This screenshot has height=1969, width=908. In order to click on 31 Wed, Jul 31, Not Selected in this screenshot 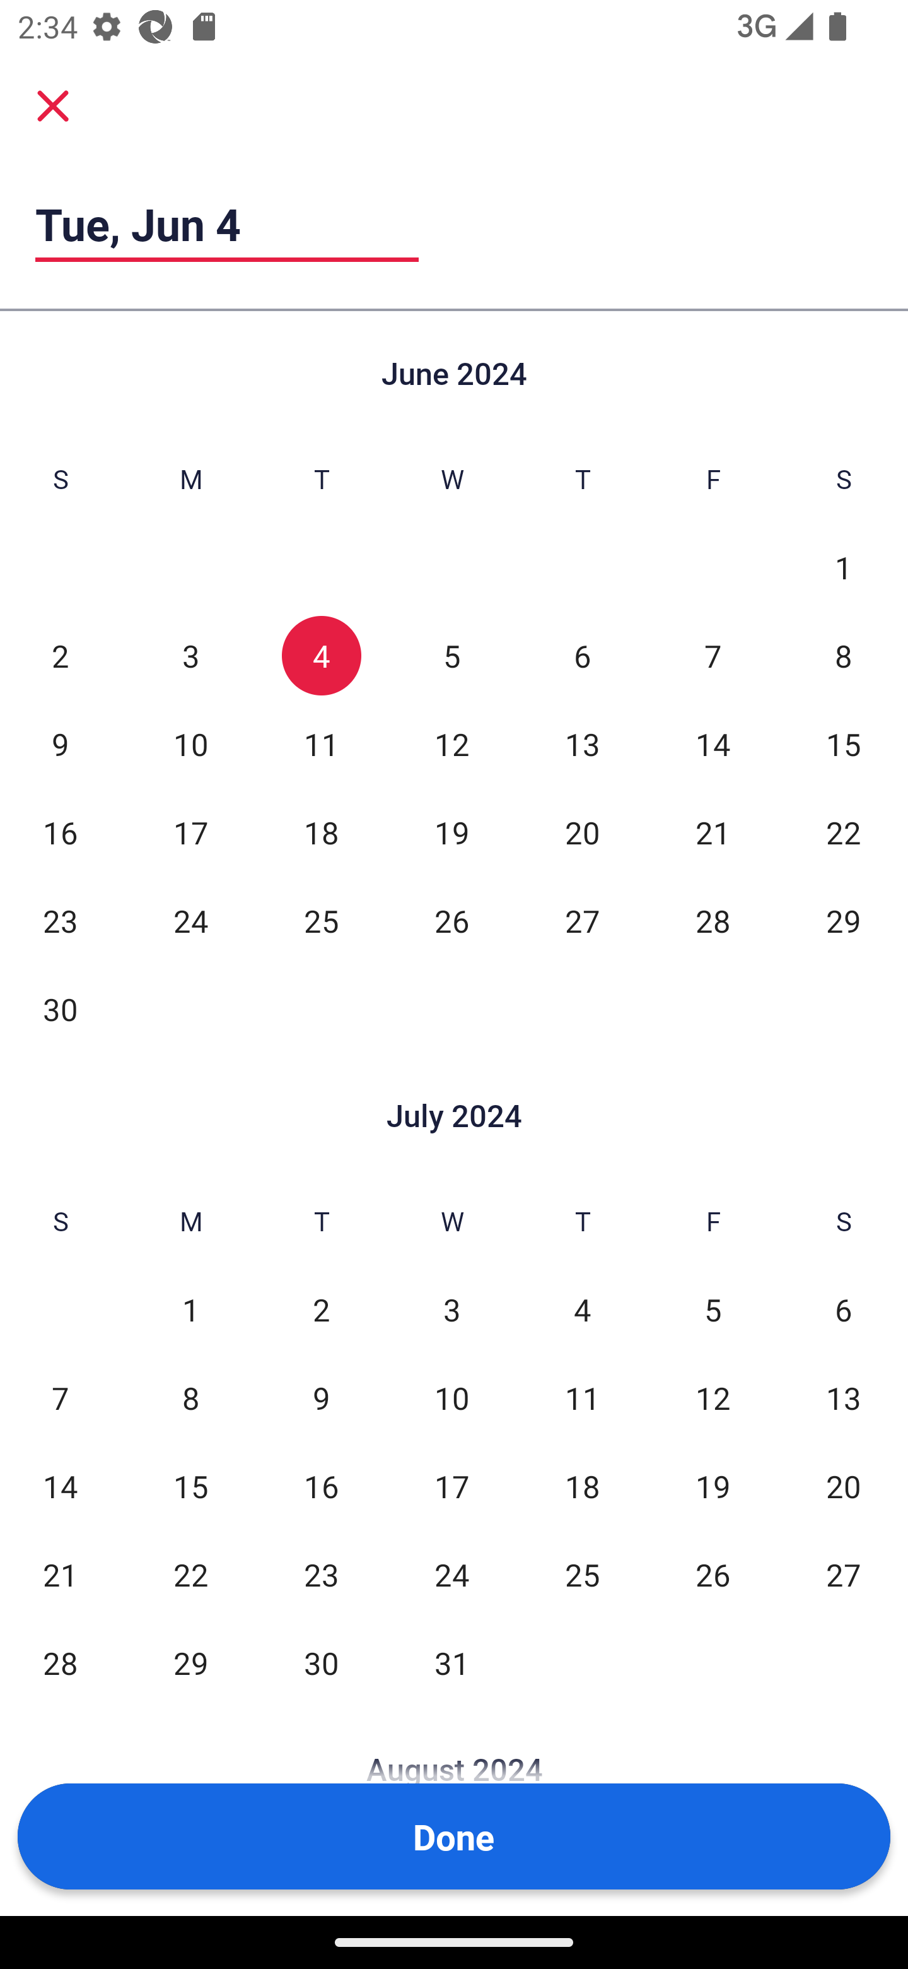, I will do `click(451, 1662)`.